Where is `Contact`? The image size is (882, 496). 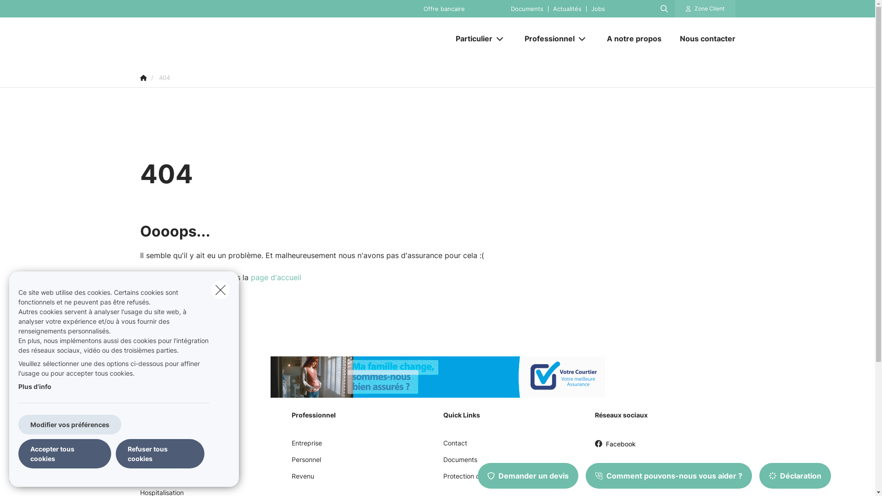
Contact is located at coordinates (455, 446).